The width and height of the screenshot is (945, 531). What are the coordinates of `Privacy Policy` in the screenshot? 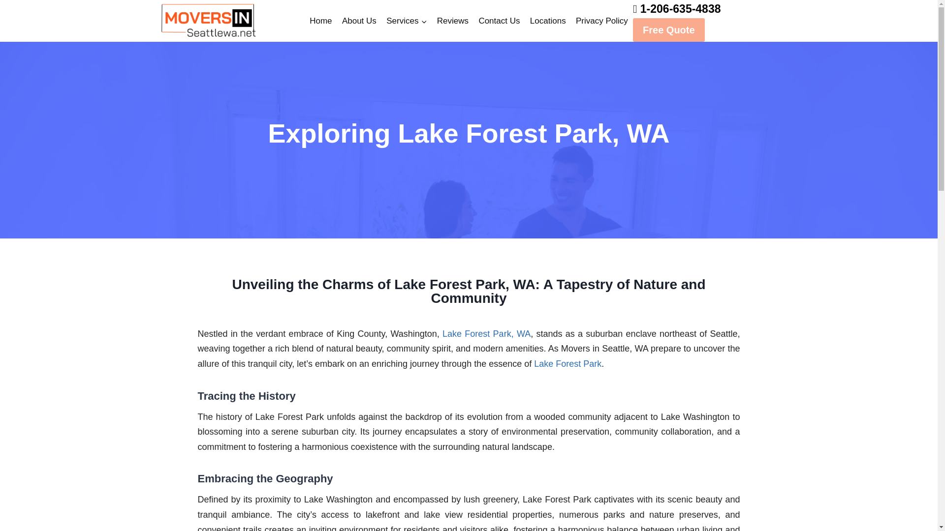 It's located at (601, 21).